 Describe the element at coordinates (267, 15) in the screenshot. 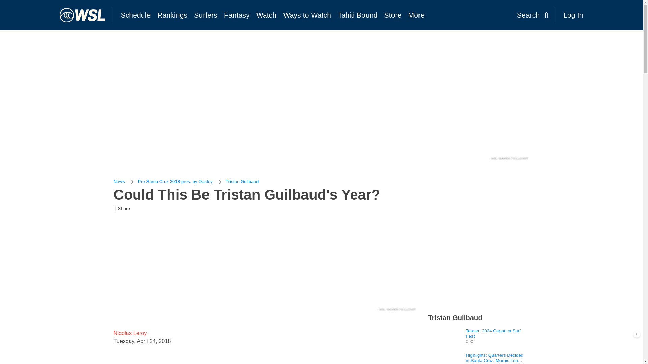

I see `Watch` at that location.